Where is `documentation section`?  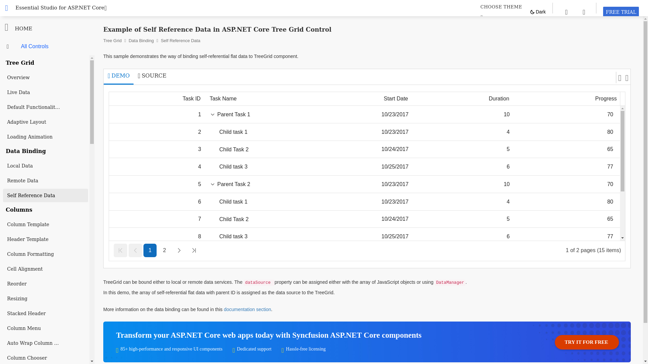 documentation section is located at coordinates (247, 309).